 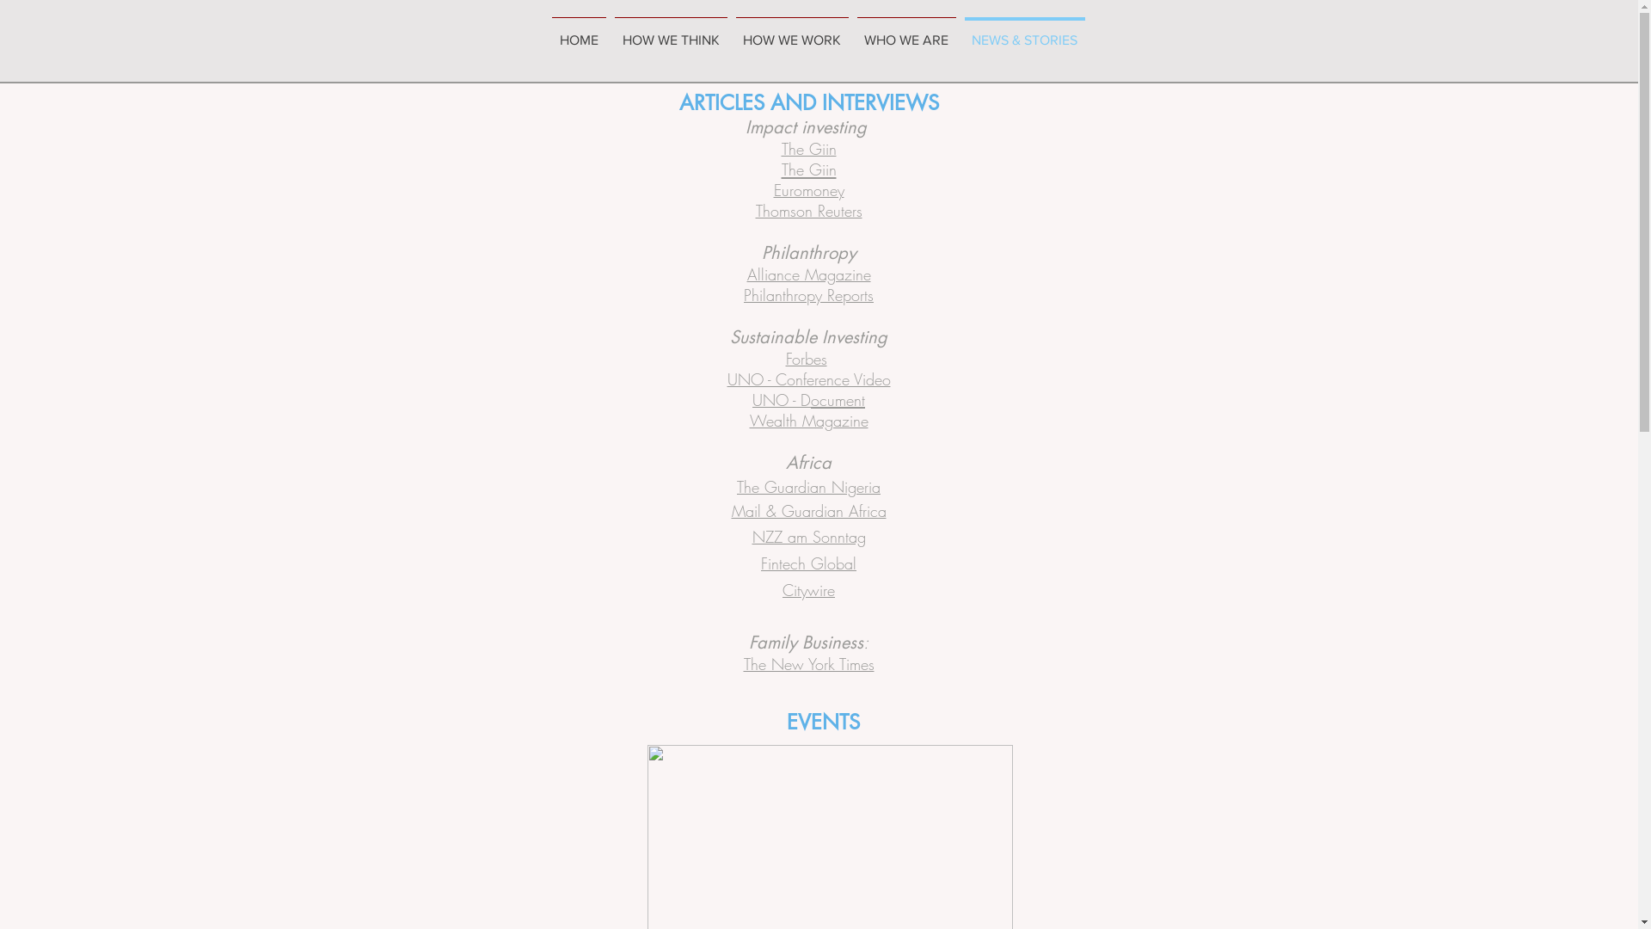 What do you see at coordinates (809, 359) in the screenshot?
I see `Forbes ` at bounding box center [809, 359].